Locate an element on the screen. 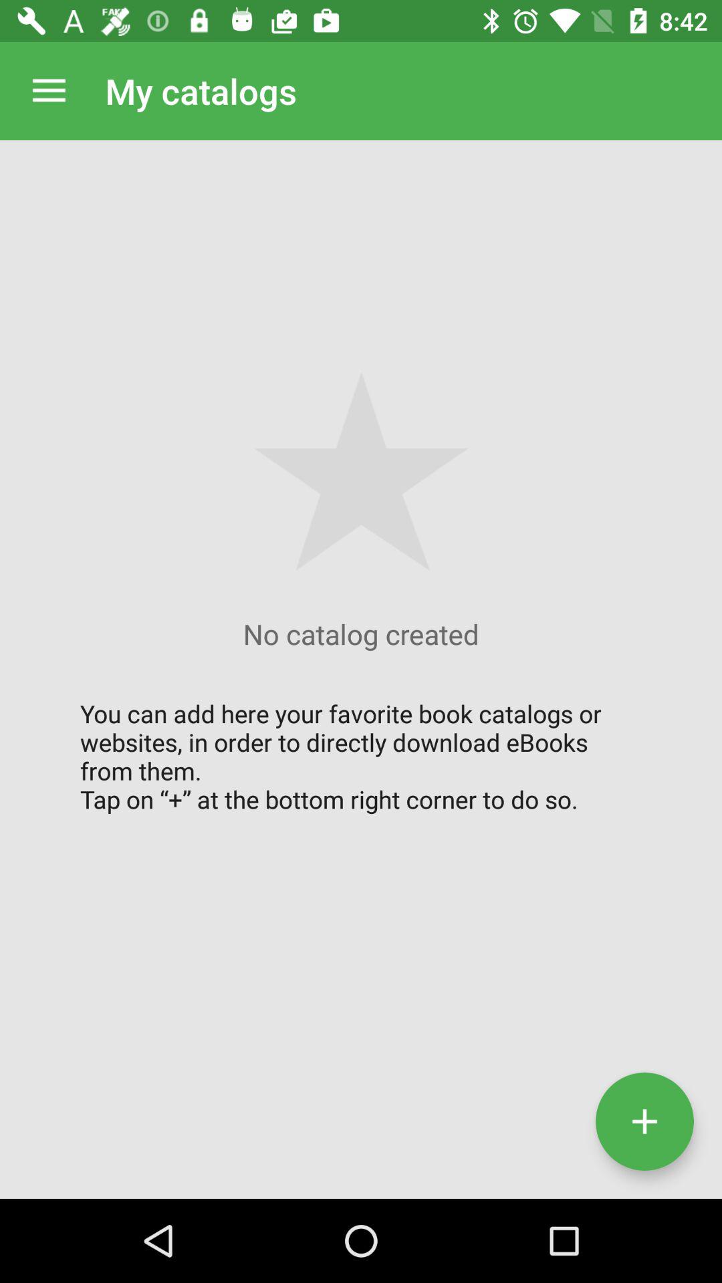 The image size is (722, 1283). turn on the icon at the bottom right corner is located at coordinates (644, 1121).